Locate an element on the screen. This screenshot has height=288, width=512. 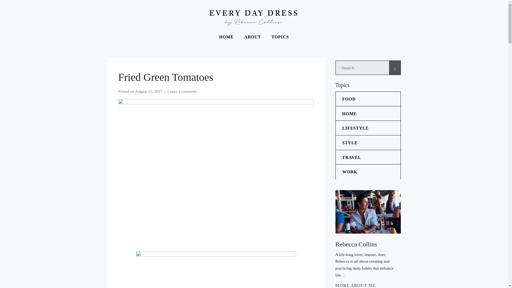
FOOD is located at coordinates (371, 99).